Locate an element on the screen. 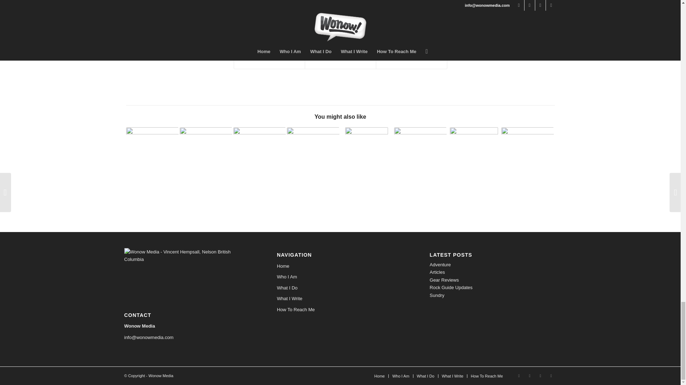 The height and width of the screenshot is (385, 686). nelson is located at coordinates (282, 11).